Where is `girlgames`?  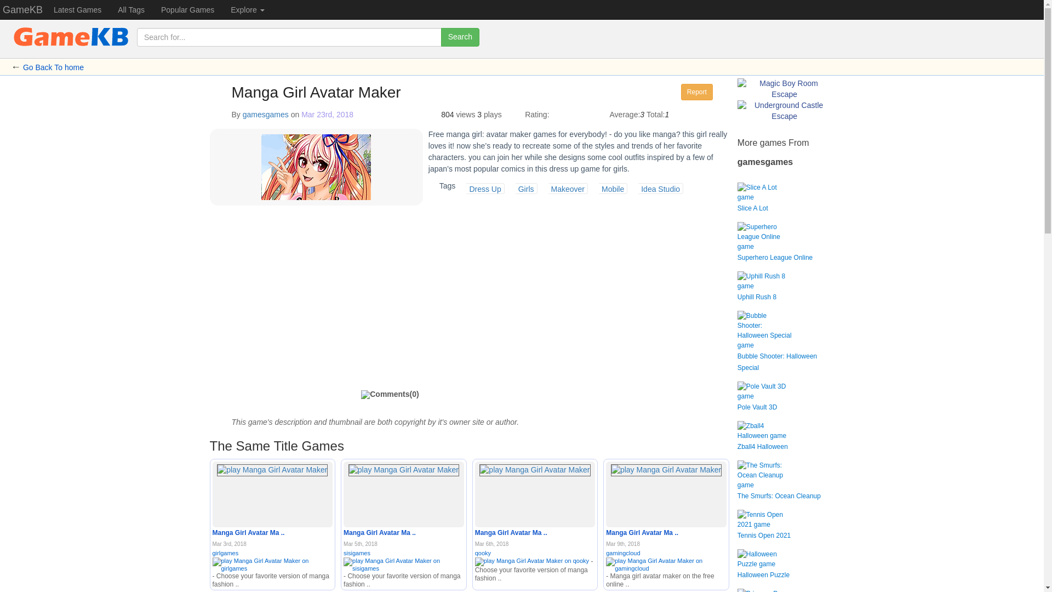
girlgames is located at coordinates (273, 558).